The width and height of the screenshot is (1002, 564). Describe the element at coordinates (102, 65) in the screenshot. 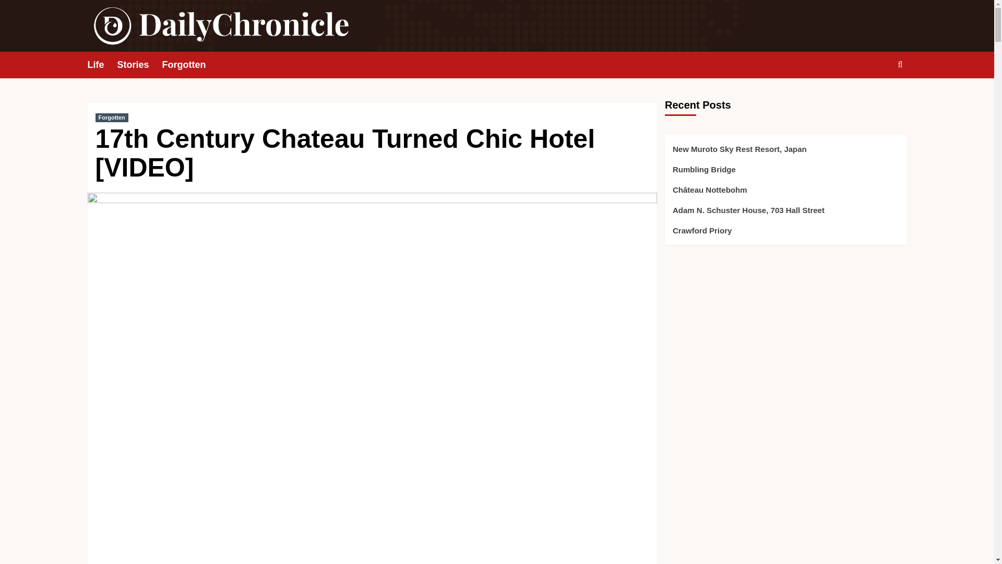

I see `Life` at that location.